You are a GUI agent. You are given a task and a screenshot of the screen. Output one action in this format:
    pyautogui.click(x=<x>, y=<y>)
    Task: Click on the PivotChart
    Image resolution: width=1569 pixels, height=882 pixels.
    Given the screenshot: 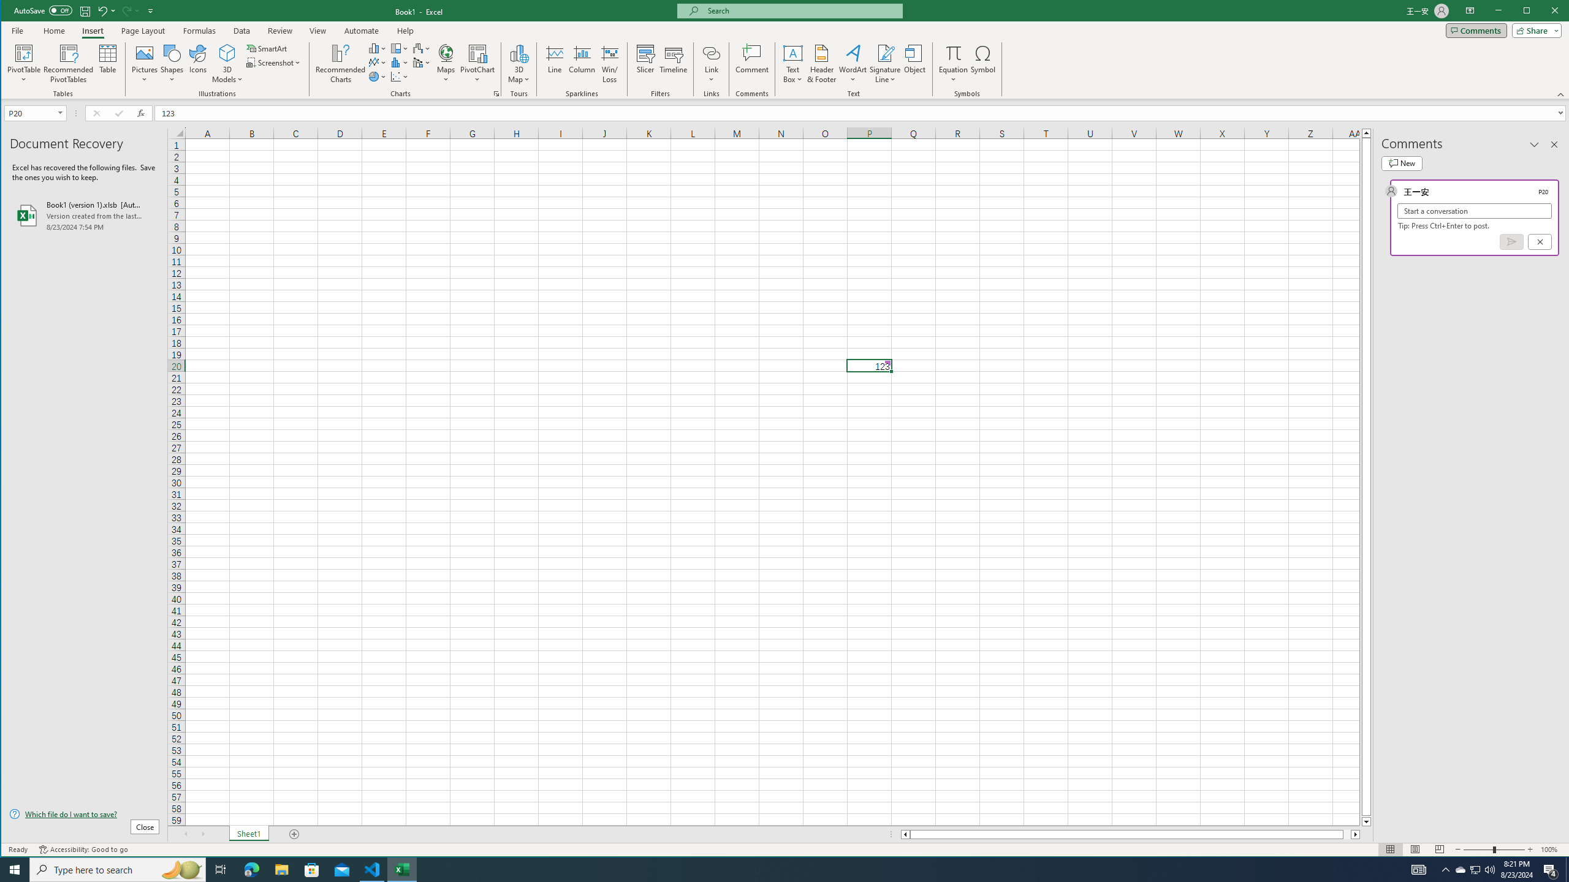 What is the action you would take?
    pyautogui.click(x=477, y=53)
    